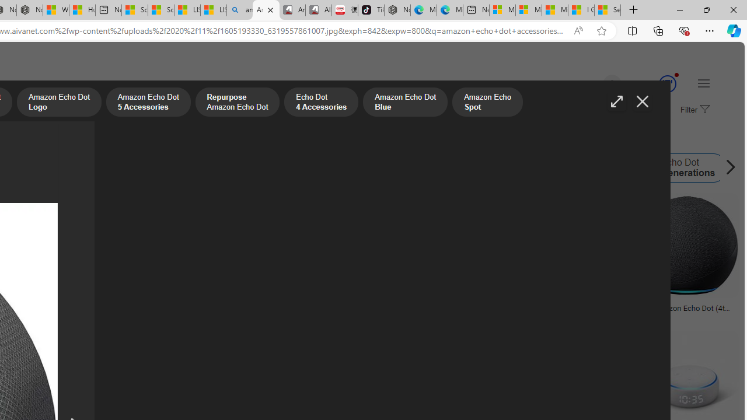 Image resolution: width=747 pixels, height=420 pixels. What do you see at coordinates (317, 316) in the screenshot?
I see `pngkey.com` at bounding box center [317, 316].